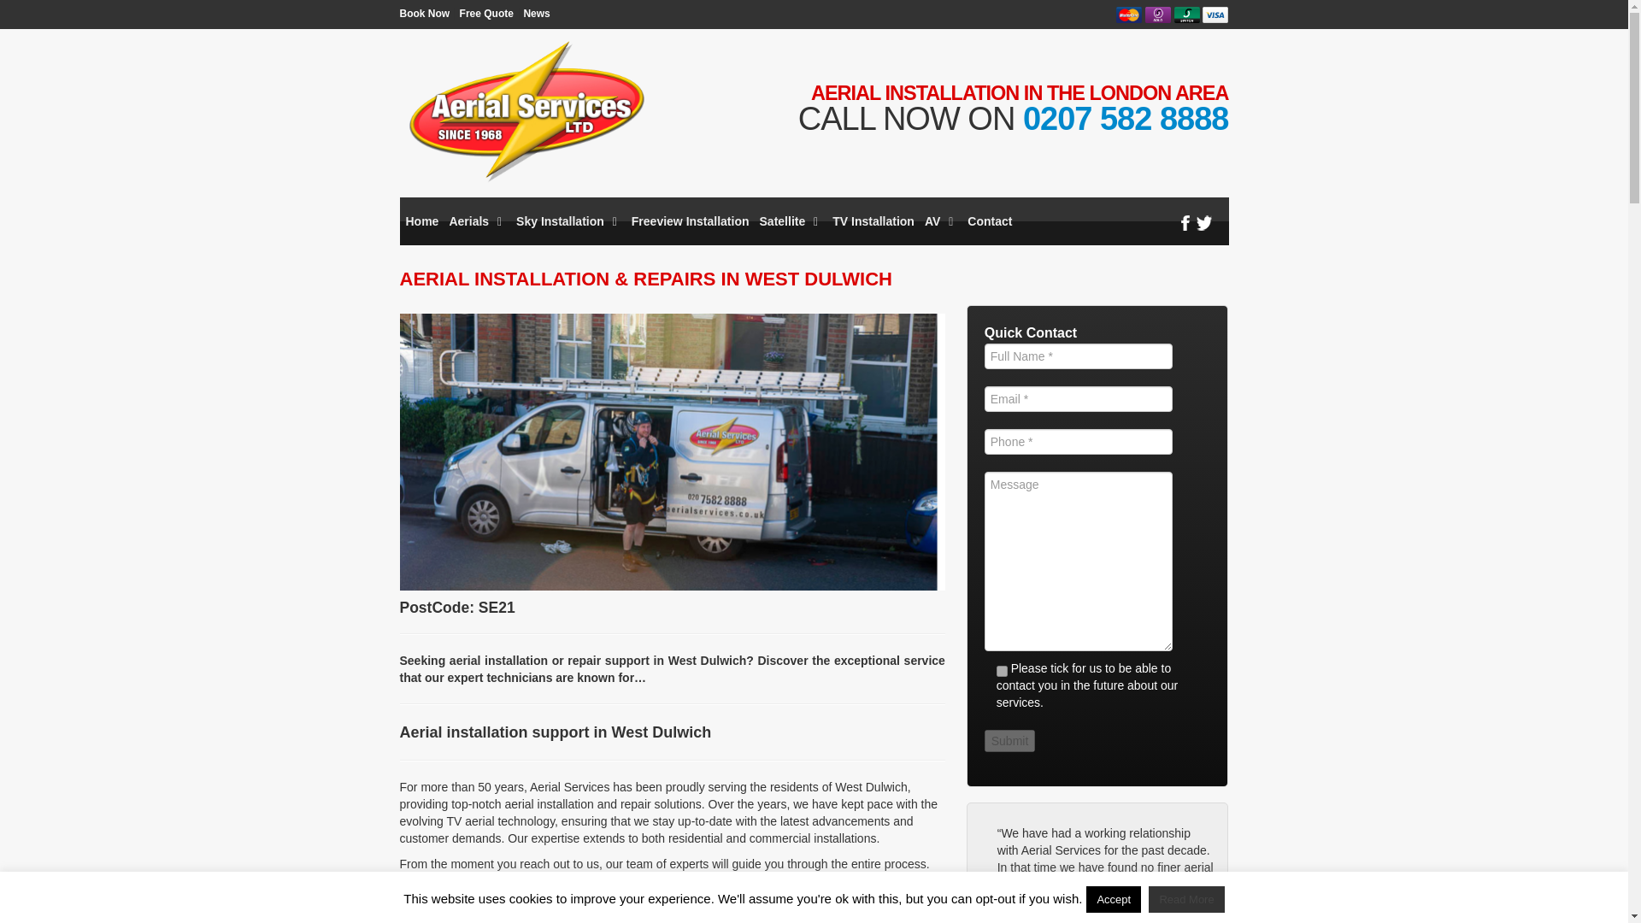 This screenshot has height=923, width=1641. I want to click on Sky Installation, so click(568, 221).